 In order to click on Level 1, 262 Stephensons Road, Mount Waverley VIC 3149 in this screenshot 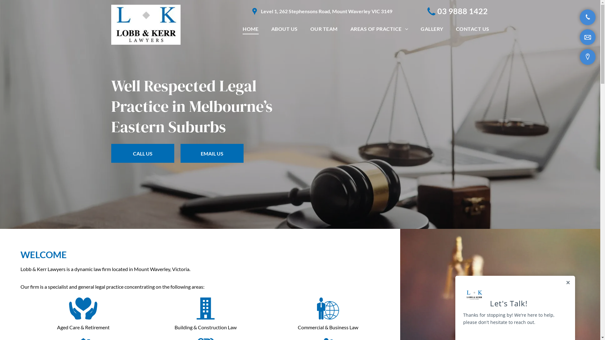, I will do `click(326, 11)`.